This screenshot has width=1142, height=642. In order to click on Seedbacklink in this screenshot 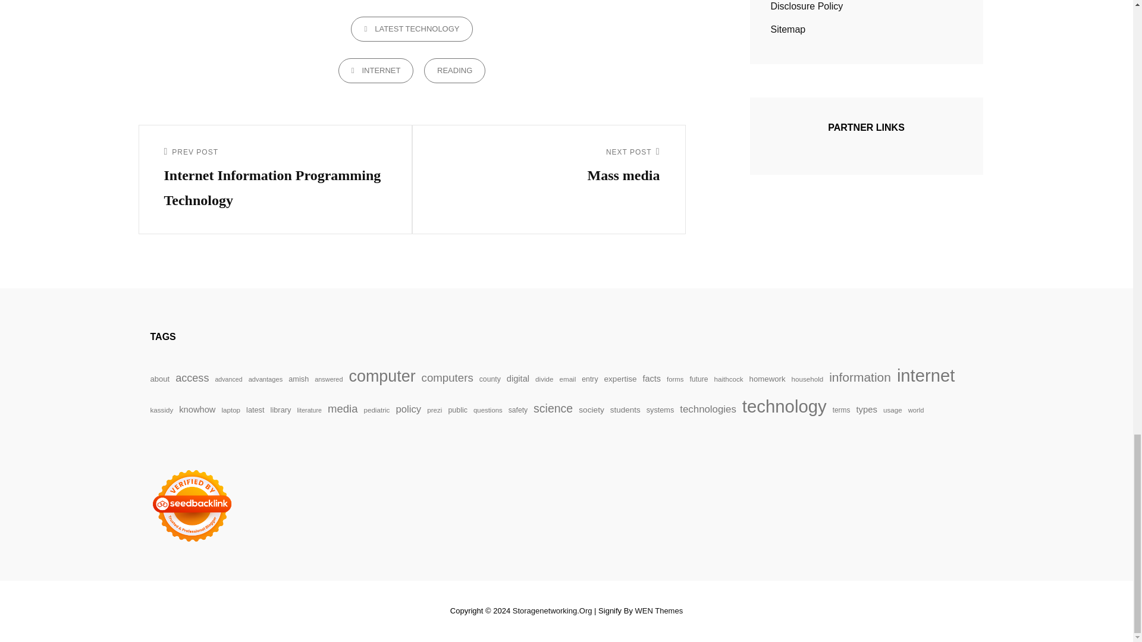, I will do `click(191, 505)`.